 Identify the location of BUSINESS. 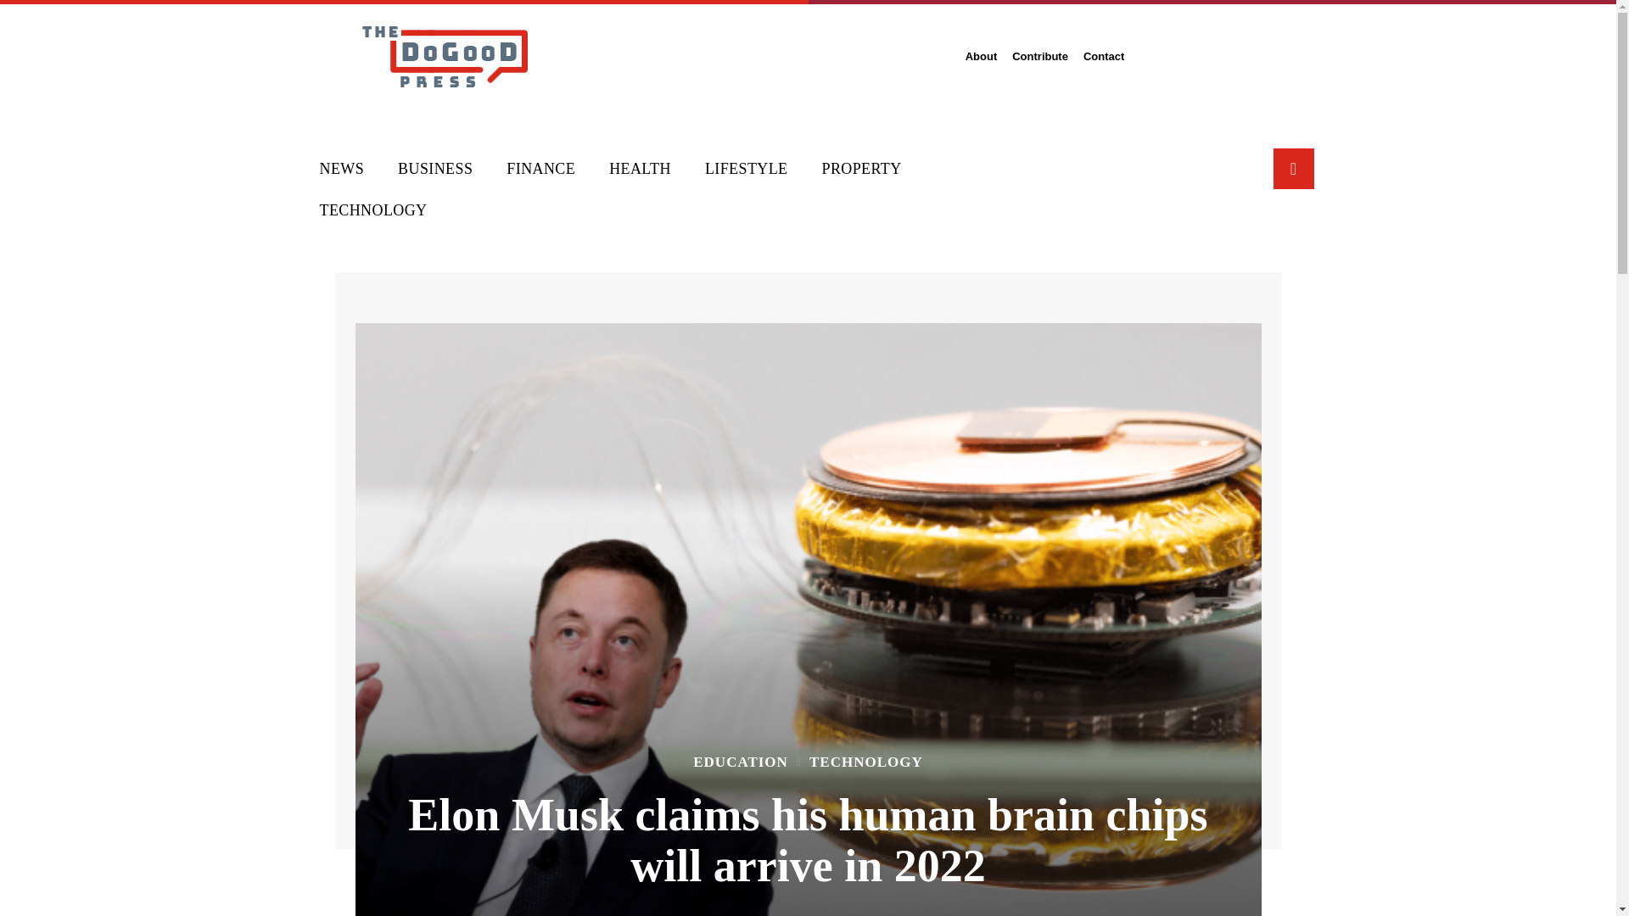
(435, 168).